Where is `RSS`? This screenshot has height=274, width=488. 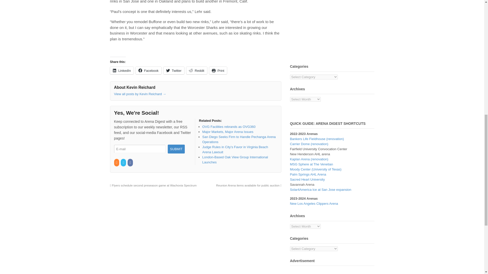
RSS is located at coordinates (116, 163).